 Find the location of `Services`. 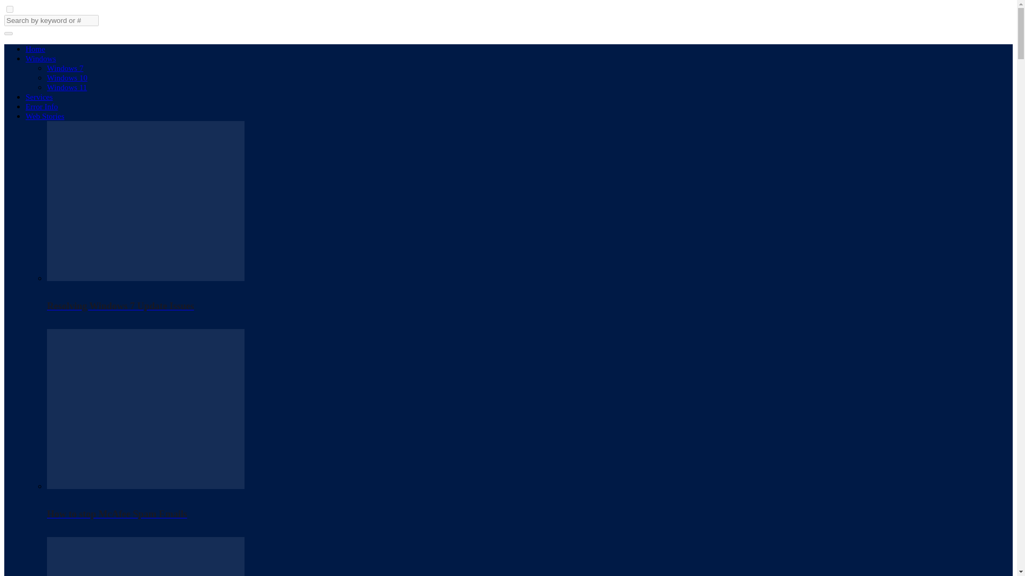

Services is located at coordinates (40, 97).